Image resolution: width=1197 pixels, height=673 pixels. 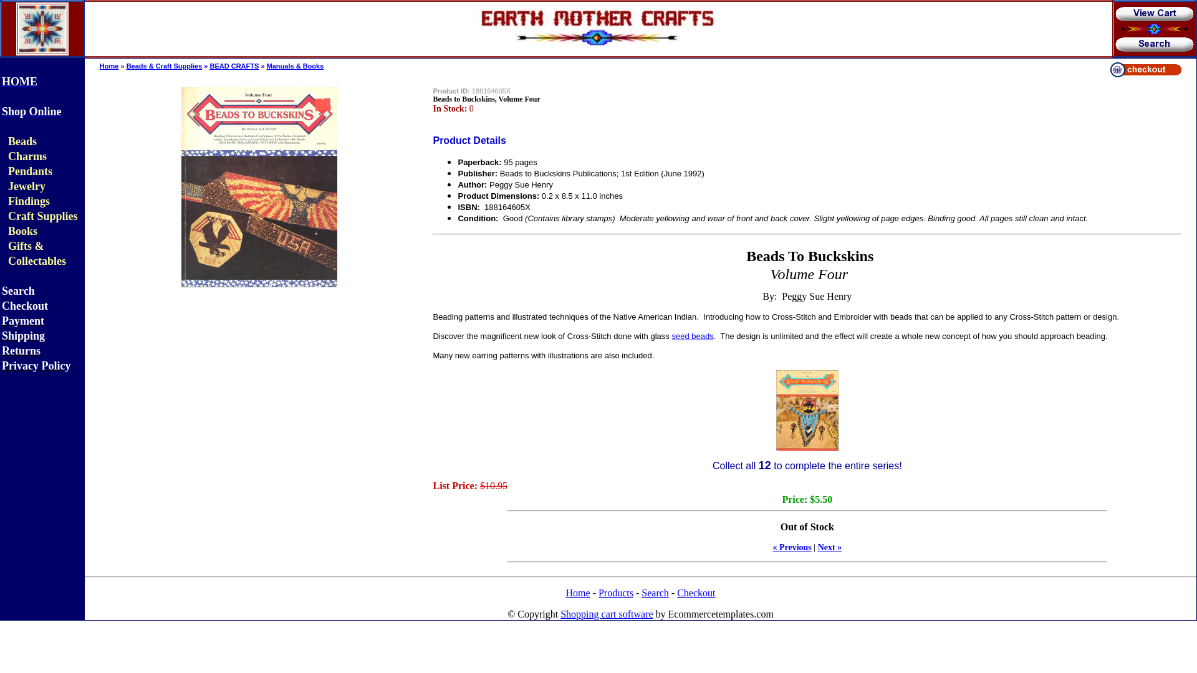 What do you see at coordinates (692, 336) in the screenshot?
I see `seed beads` at bounding box center [692, 336].